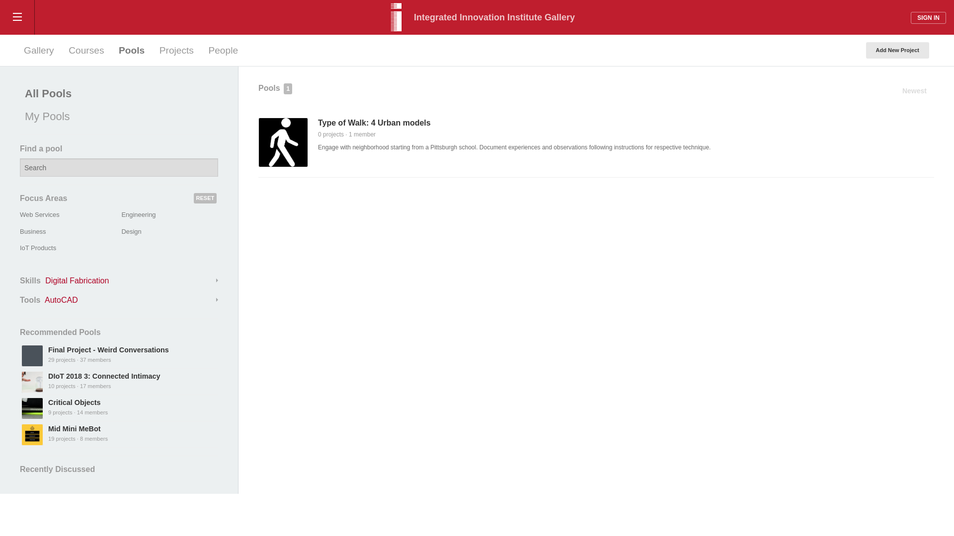  What do you see at coordinates (116, 116) in the screenshot?
I see `My Pools` at bounding box center [116, 116].